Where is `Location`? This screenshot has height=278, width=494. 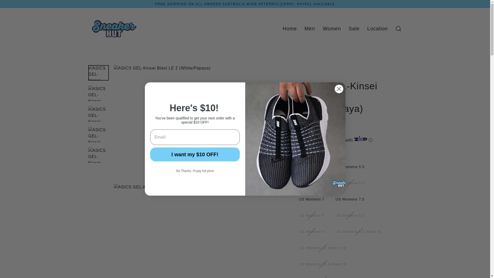 Location is located at coordinates (377, 29).